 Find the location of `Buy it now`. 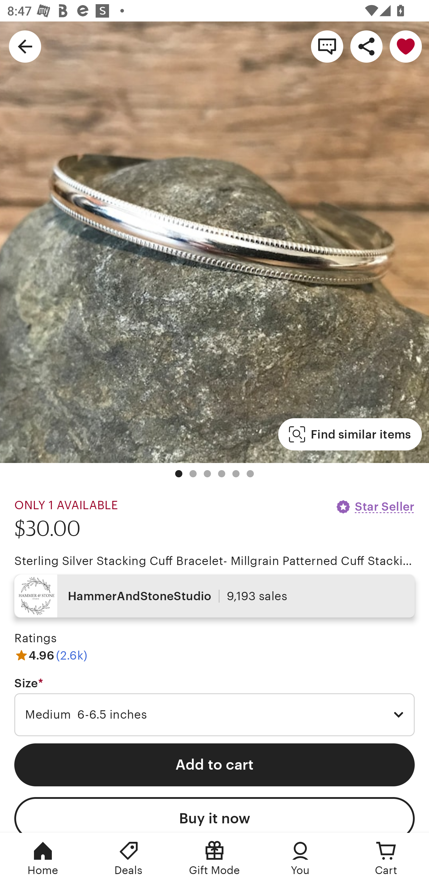

Buy it now is located at coordinates (214, 815).